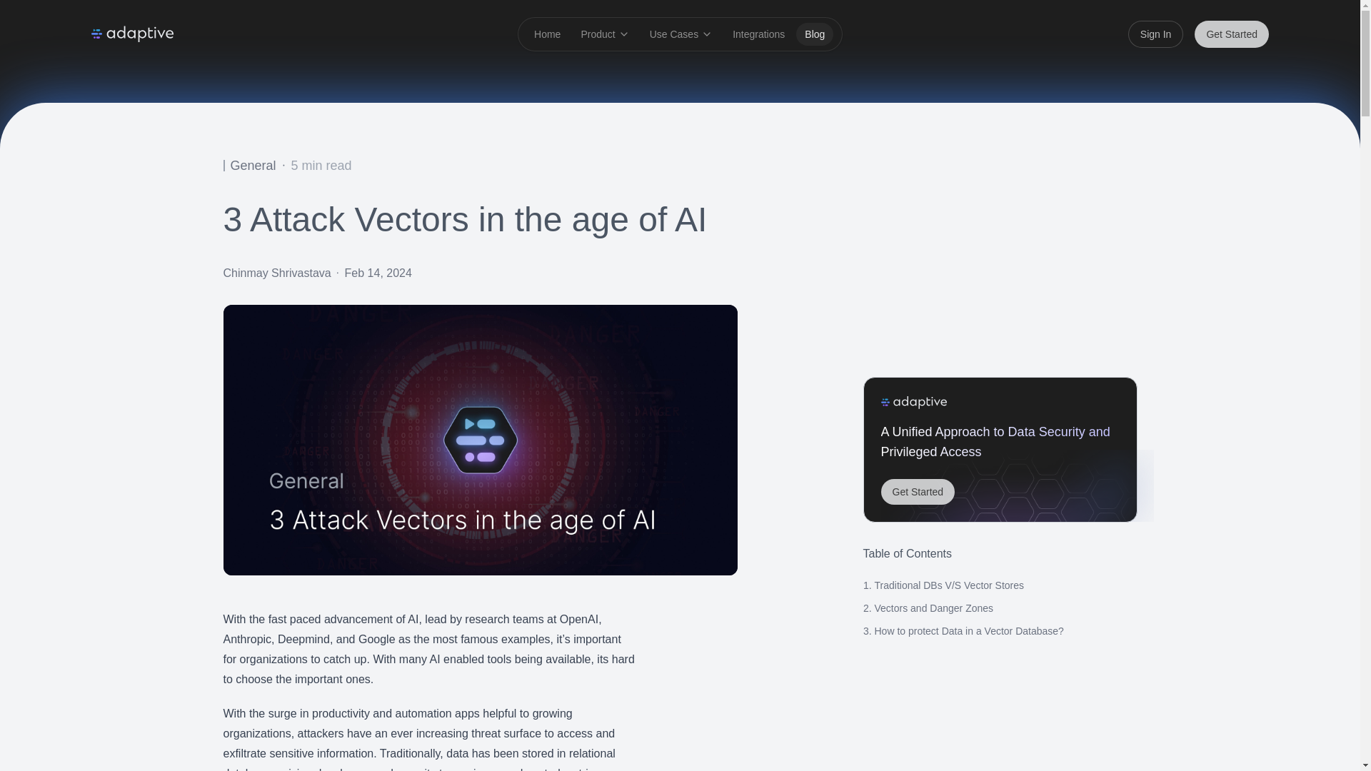  I want to click on Blog, so click(815, 34).